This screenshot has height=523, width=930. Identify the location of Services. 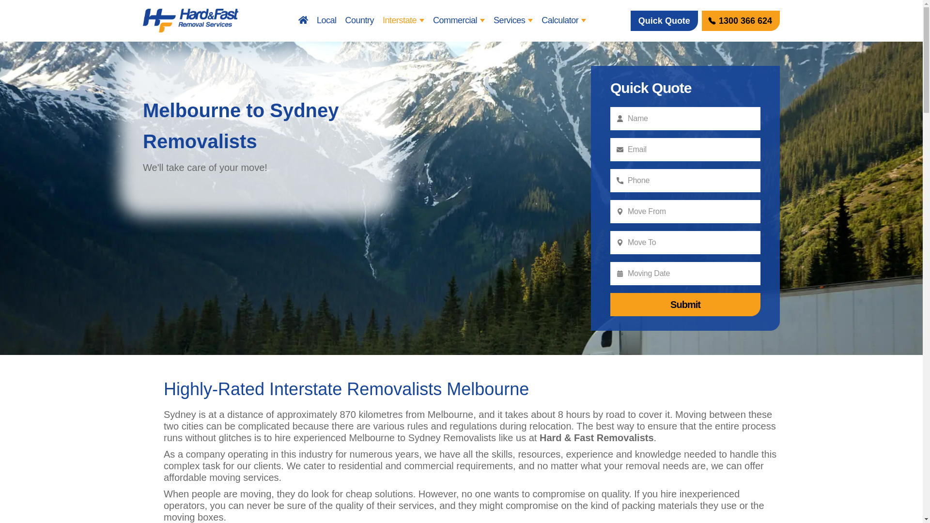
(513, 21).